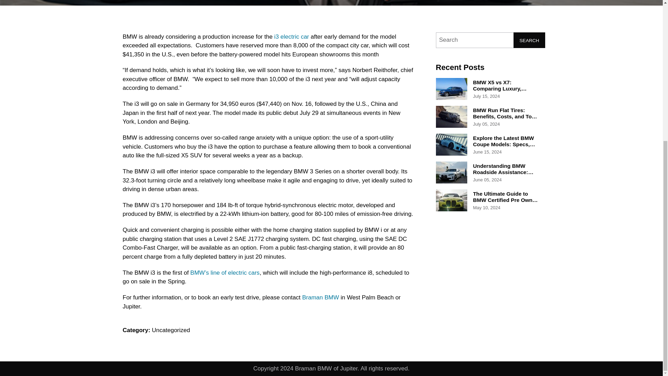  What do you see at coordinates (529, 40) in the screenshot?
I see `SEARCH` at bounding box center [529, 40].